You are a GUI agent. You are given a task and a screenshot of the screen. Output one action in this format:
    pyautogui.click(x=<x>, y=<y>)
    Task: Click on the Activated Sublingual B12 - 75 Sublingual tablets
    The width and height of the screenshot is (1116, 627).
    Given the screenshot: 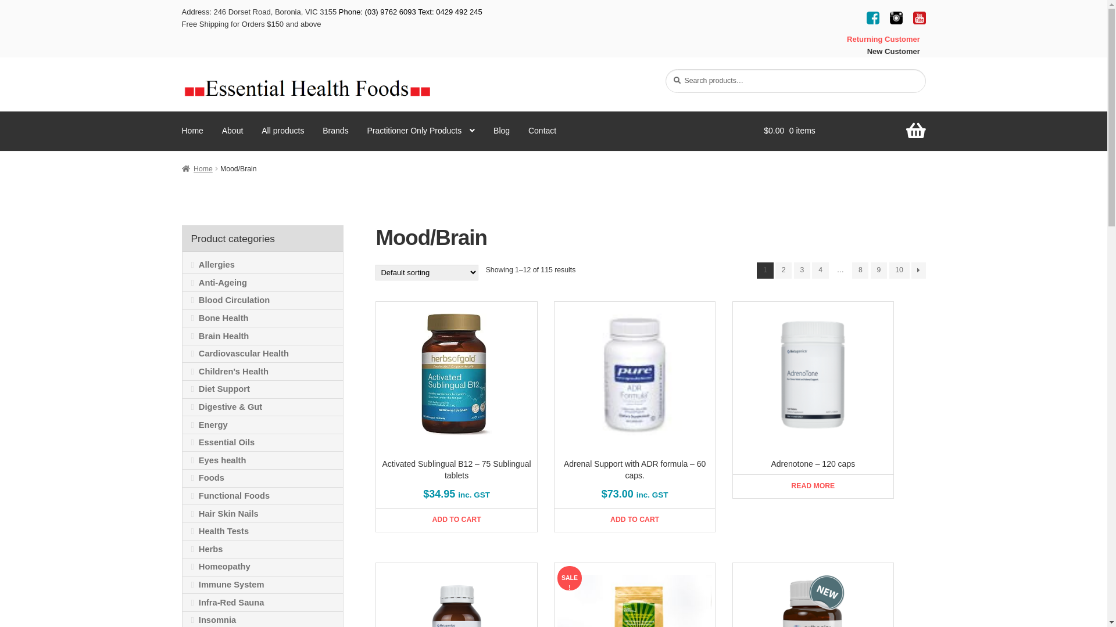 What is the action you would take?
    pyautogui.click(x=456, y=374)
    